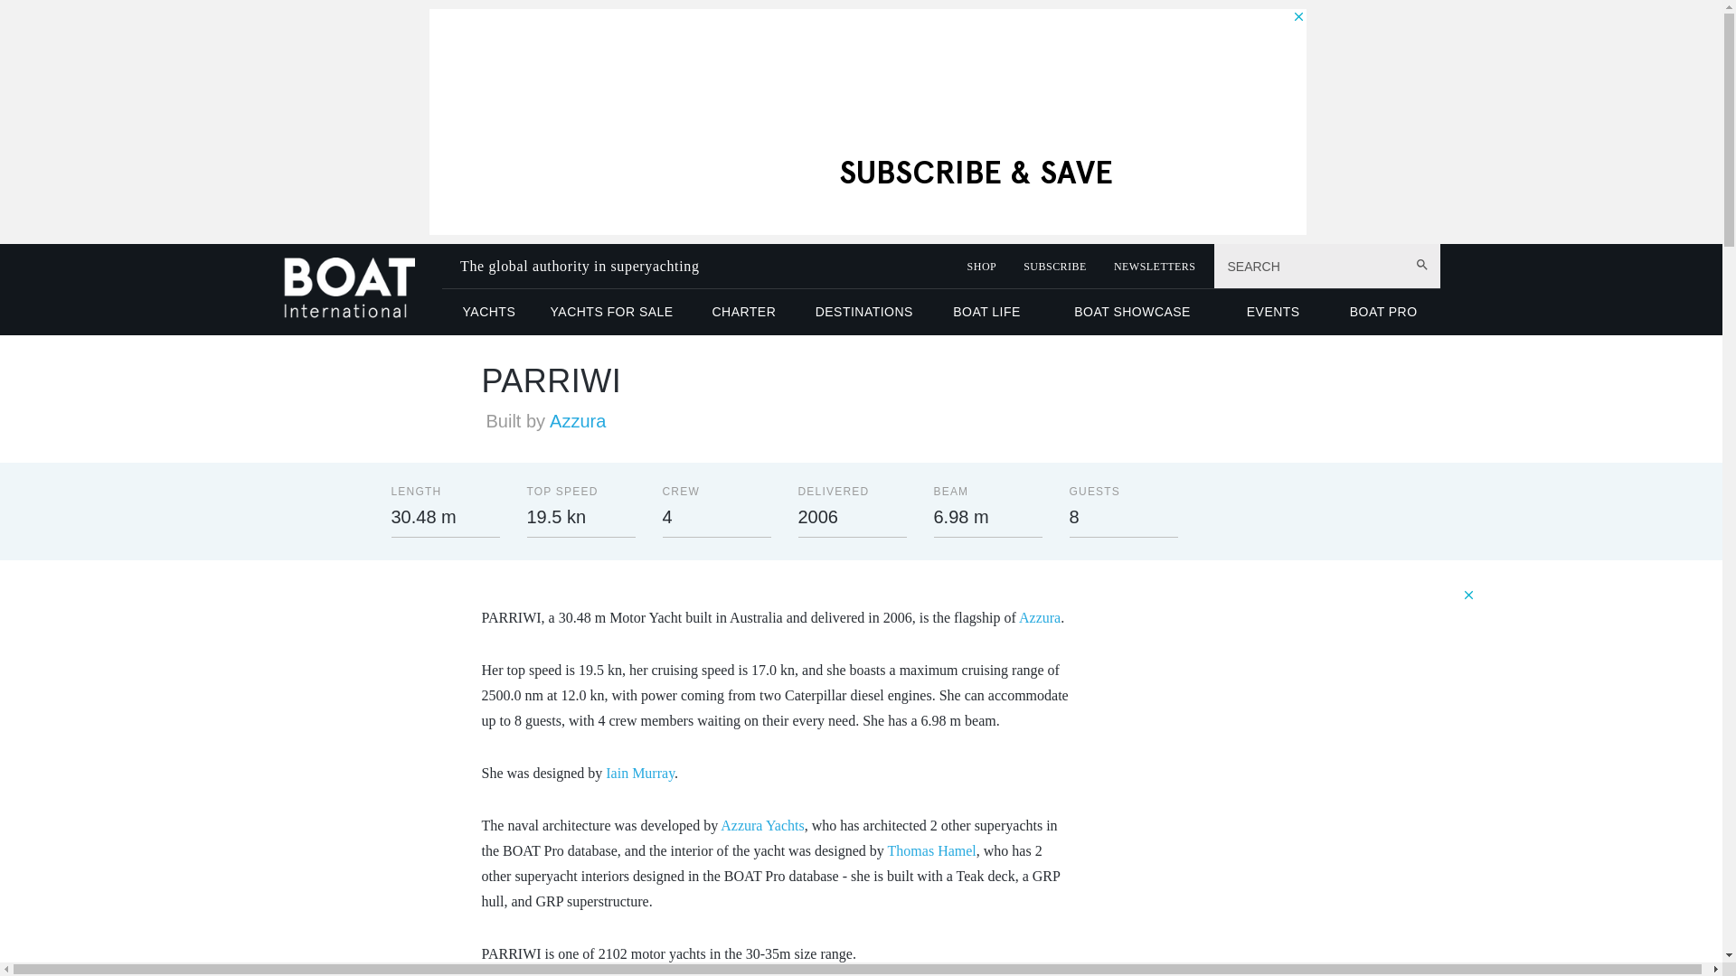 The height and width of the screenshot is (976, 1736). What do you see at coordinates (863, 311) in the screenshot?
I see `DESTINATIONS` at bounding box center [863, 311].